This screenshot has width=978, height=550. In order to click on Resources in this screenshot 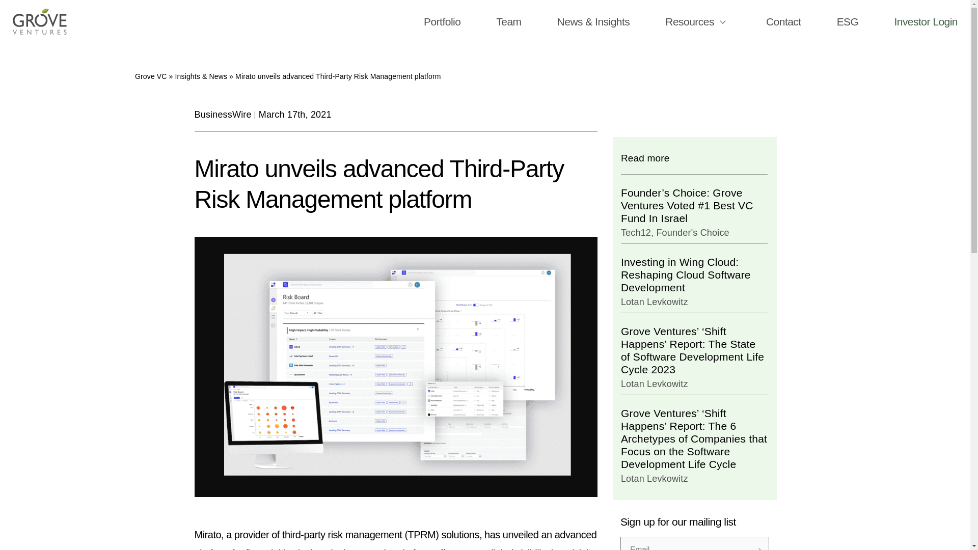, I will do `click(689, 21)`.